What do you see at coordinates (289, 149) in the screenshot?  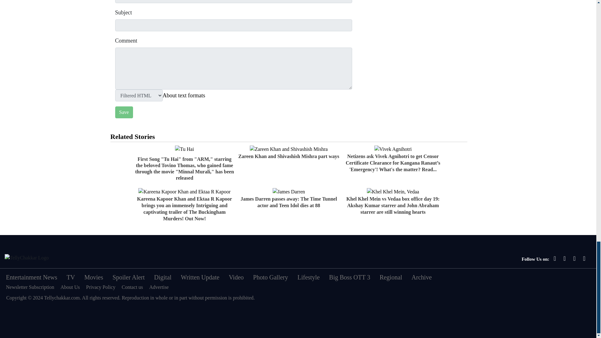 I see `Zareen Khan and Shivashish Mishra` at bounding box center [289, 149].